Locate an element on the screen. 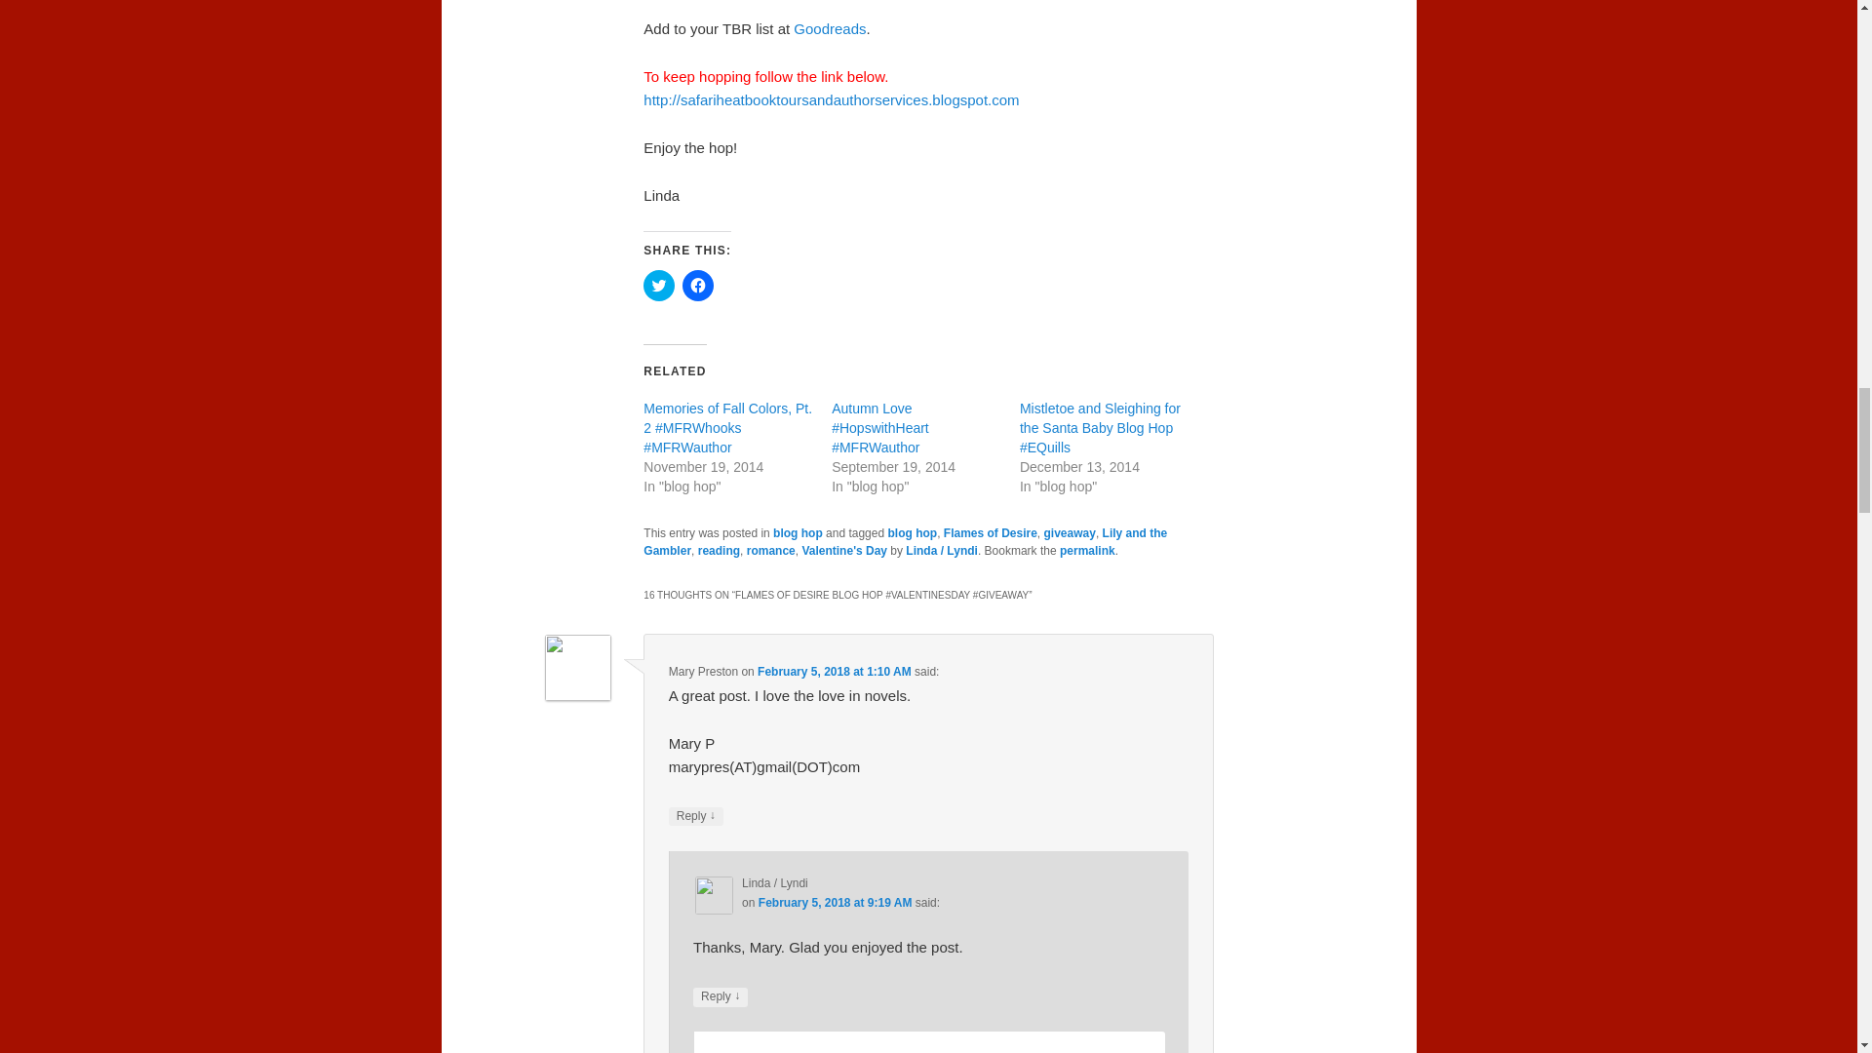  Goodreads is located at coordinates (829, 27).